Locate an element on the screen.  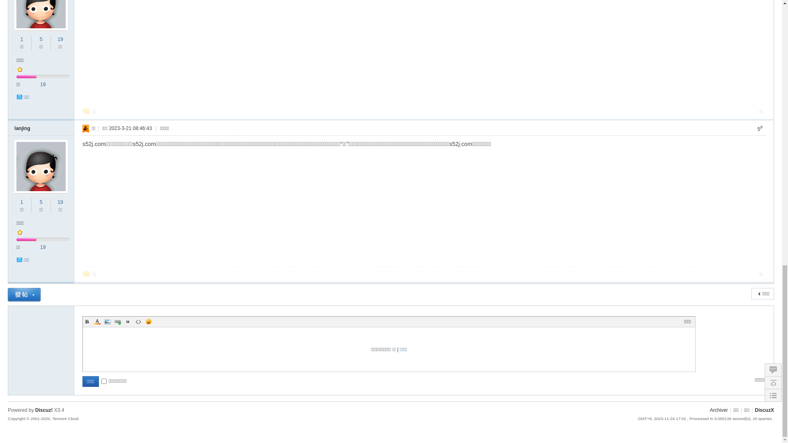
1 is located at coordinates (22, 207).